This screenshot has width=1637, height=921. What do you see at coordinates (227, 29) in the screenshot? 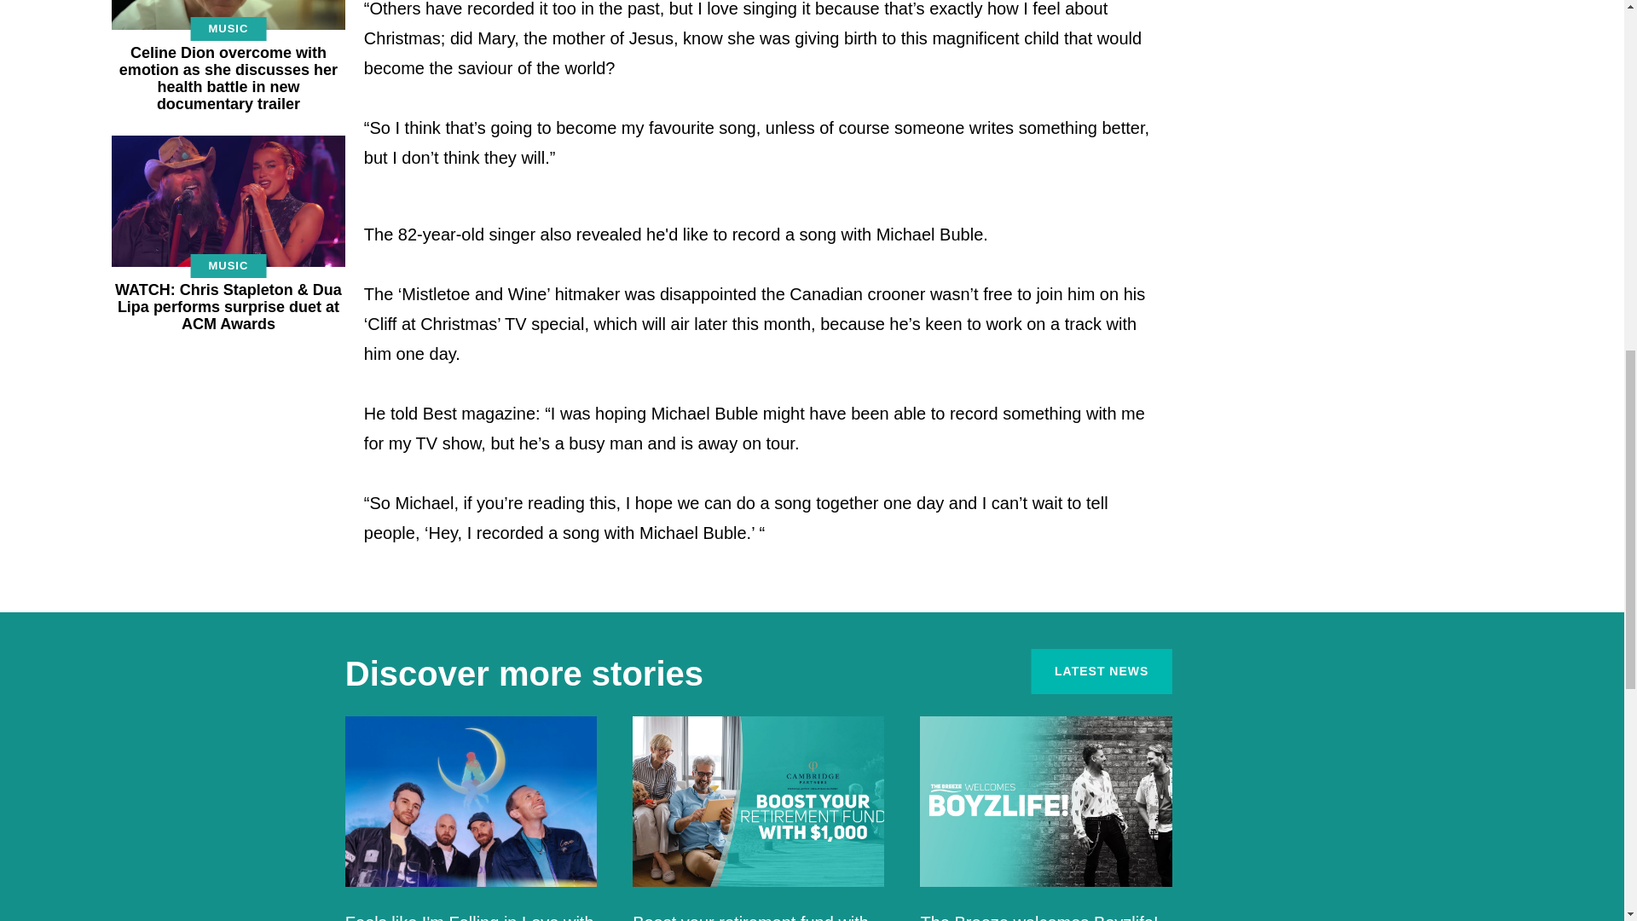
I see `MUSIC` at bounding box center [227, 29].